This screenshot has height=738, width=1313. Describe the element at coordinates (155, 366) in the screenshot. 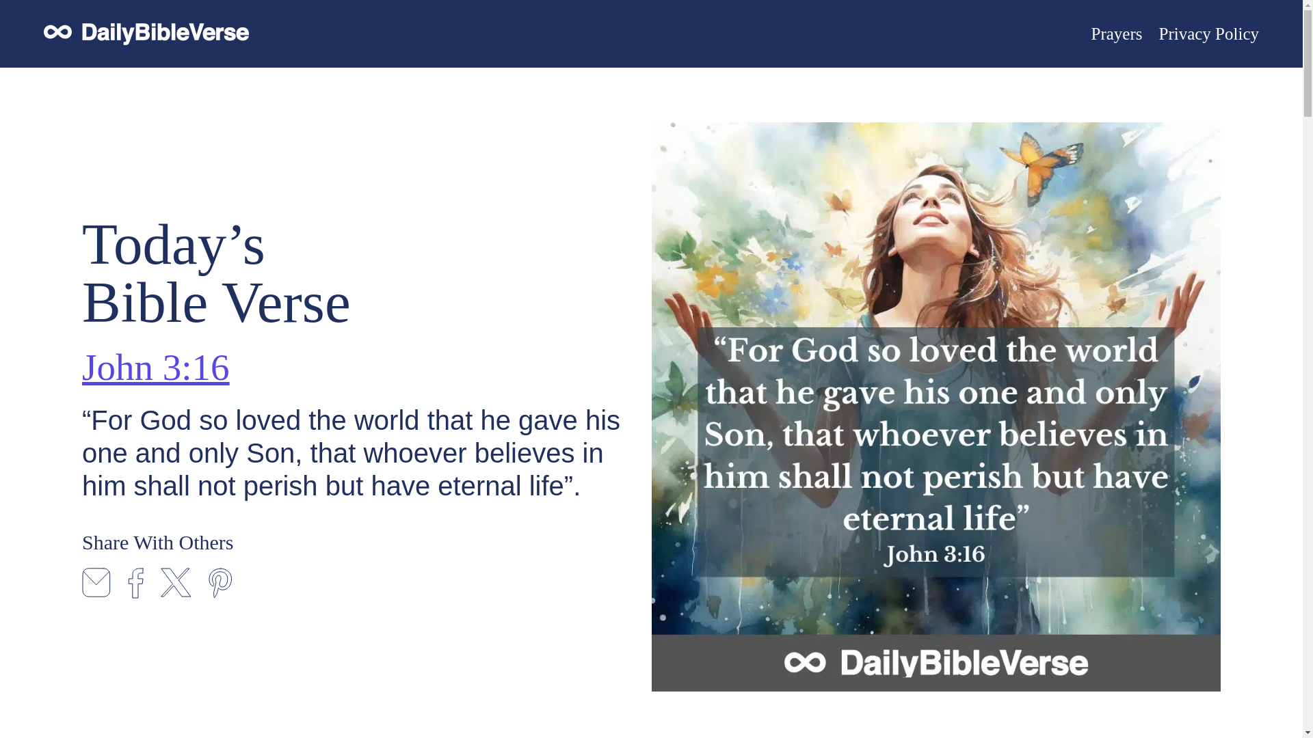

I see `John 3:16` at that location.